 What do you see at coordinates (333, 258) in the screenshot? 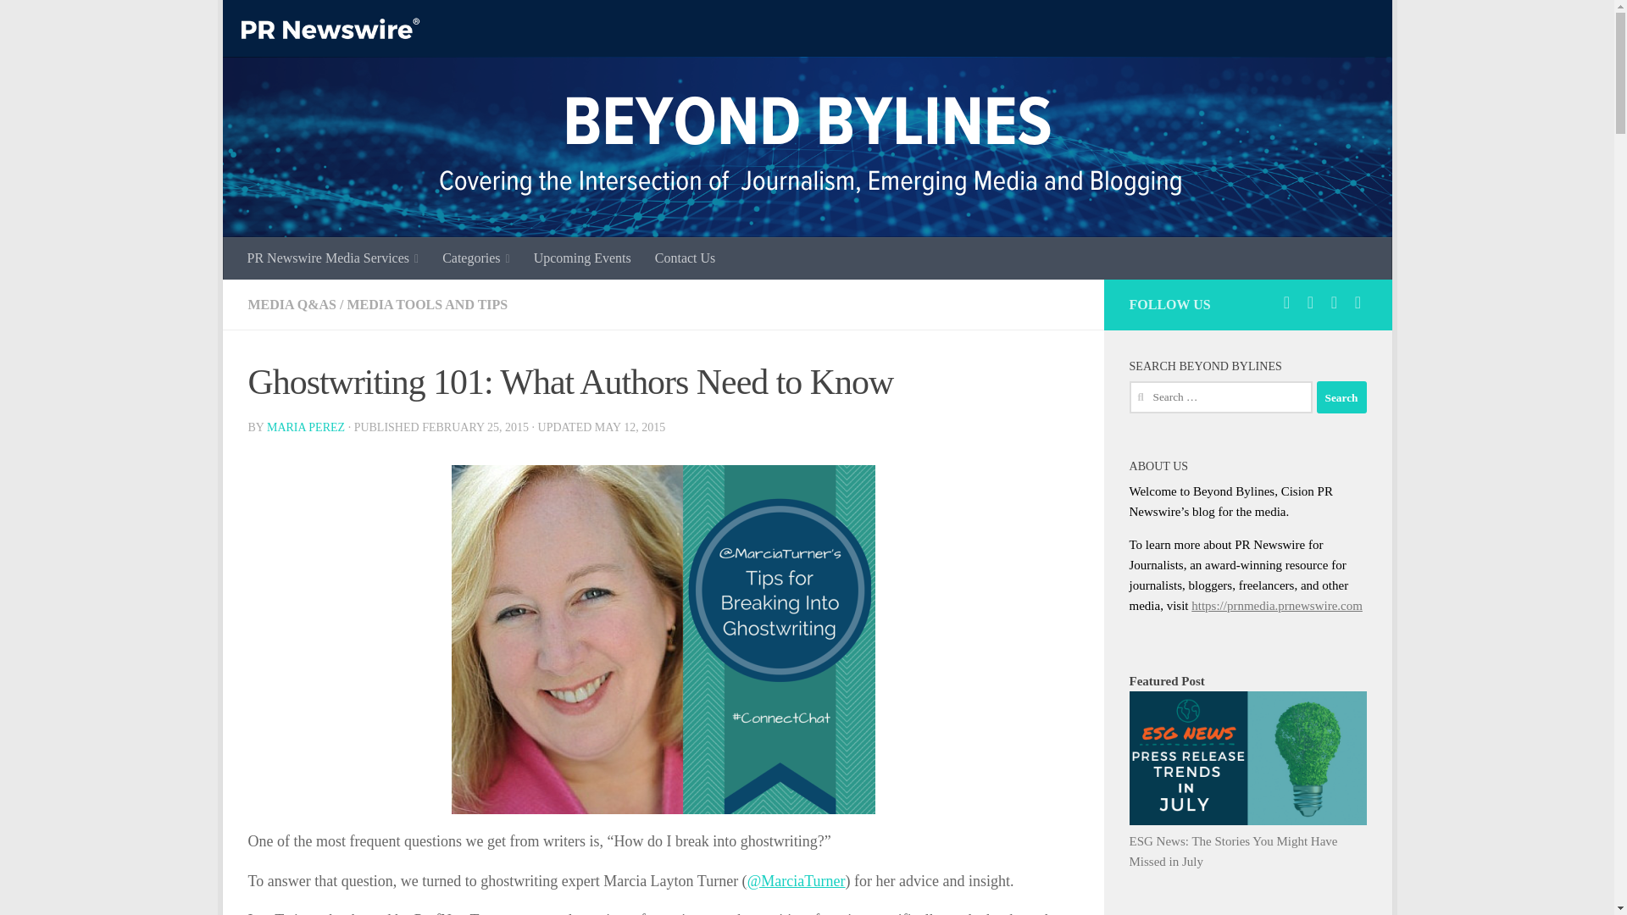
I see `PR Newswire Media Services` at bounding box center [333, 258].